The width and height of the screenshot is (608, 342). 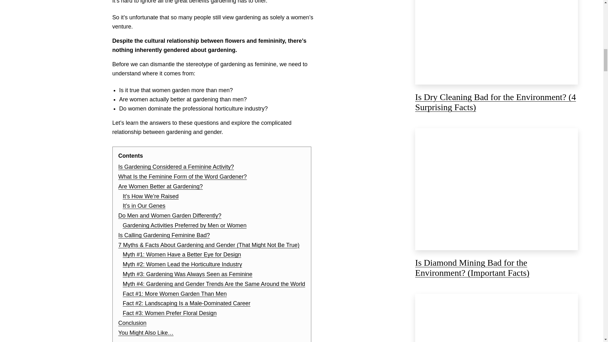 What do you see at coordinates (170, 215) in the screenshot?
I see `Do Men and Women Garden Differently?` at bounding box center [170, 215].